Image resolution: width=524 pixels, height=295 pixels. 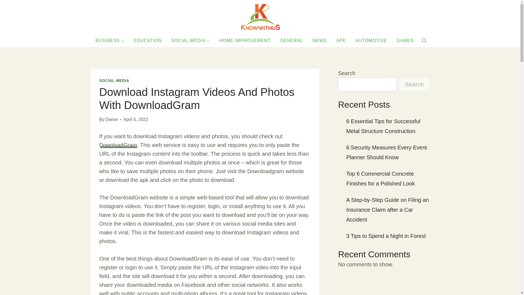 What do you see at coordinates (110, 41) in the screenshot?
I see `BUSINESS` at bounding box center [110, 41].